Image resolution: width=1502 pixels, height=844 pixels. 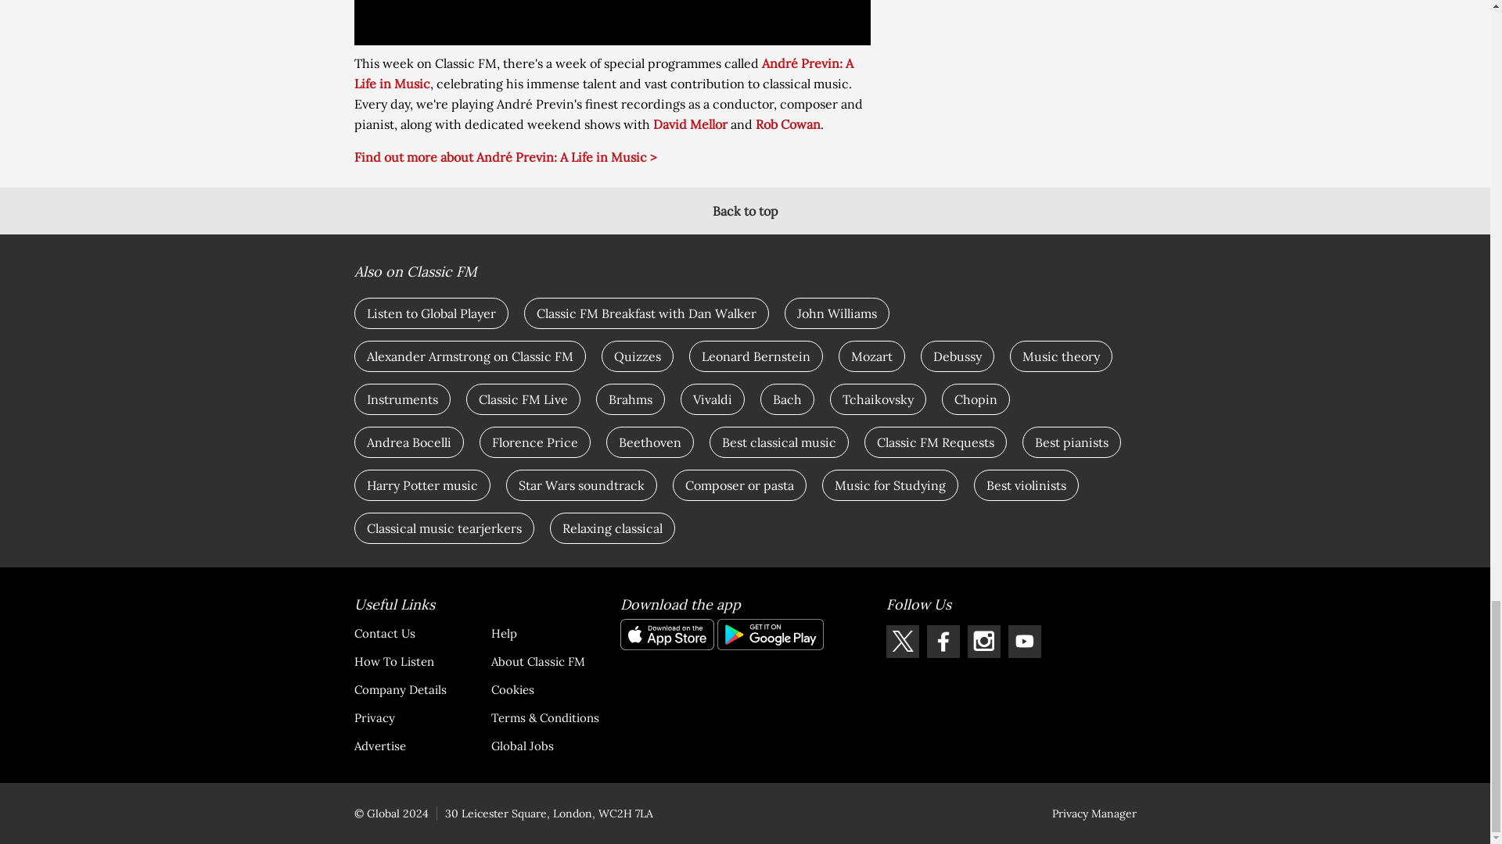 I want to click on Rob Cowan, so click(x=787, y=123).